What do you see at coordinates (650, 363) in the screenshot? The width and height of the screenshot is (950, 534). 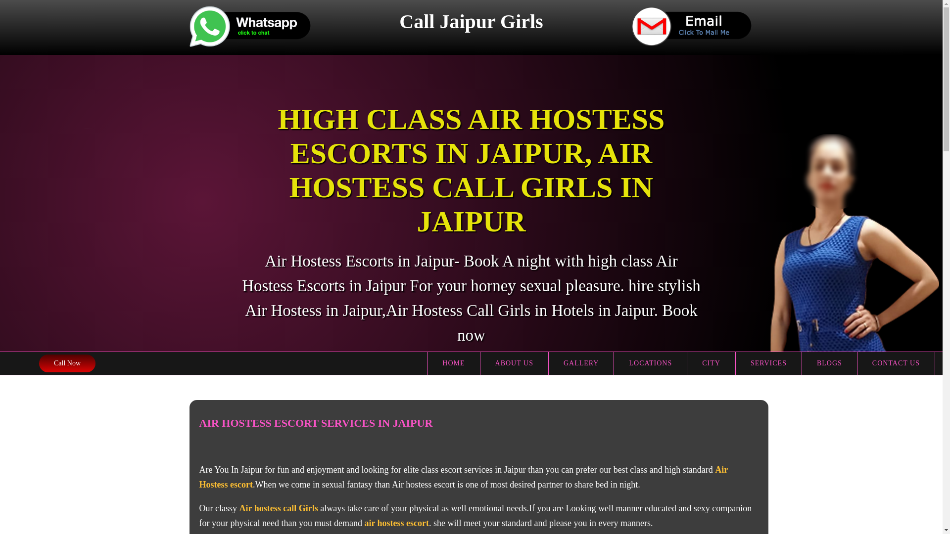 I see `LOCATIONS` at bounding box center [650, 363].